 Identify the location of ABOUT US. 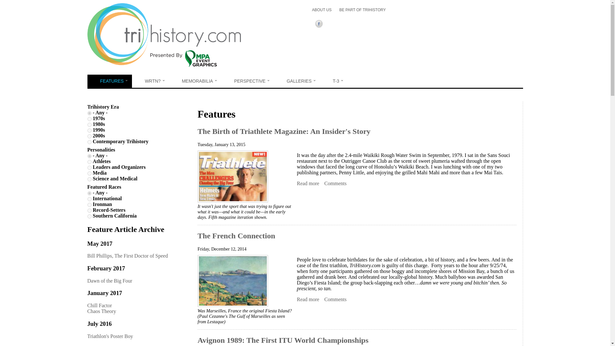
(322, 10).